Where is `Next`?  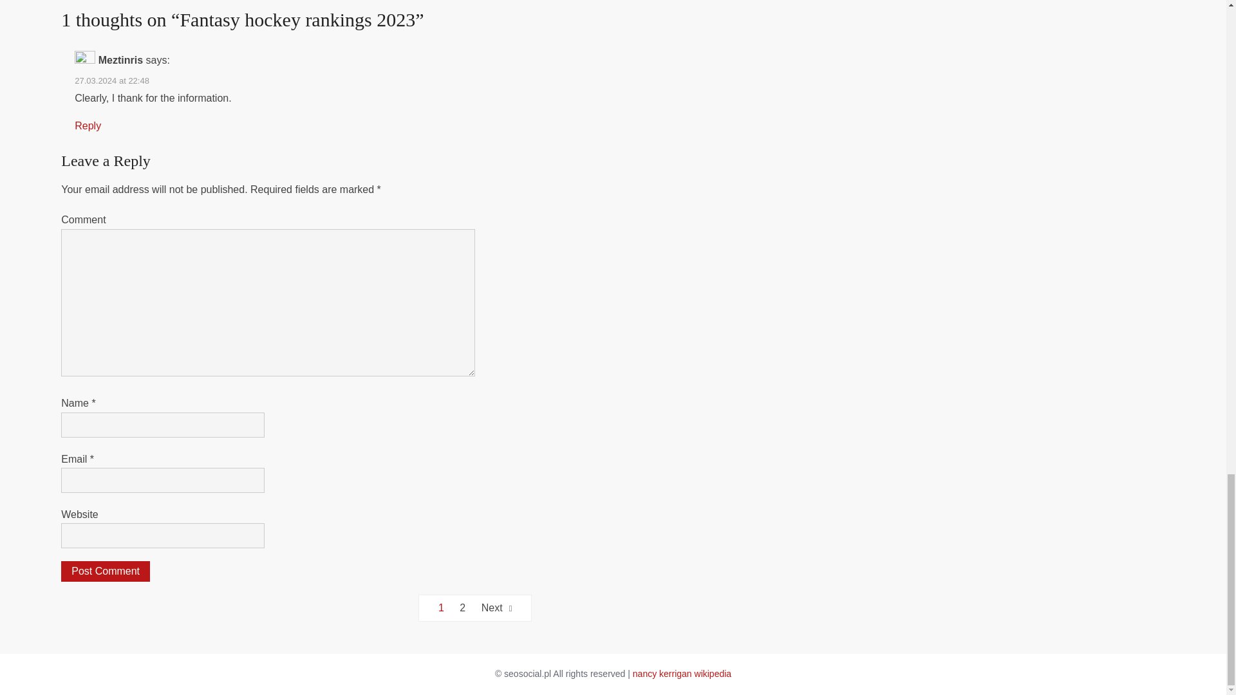
Next is located at coordinates (497, 607).